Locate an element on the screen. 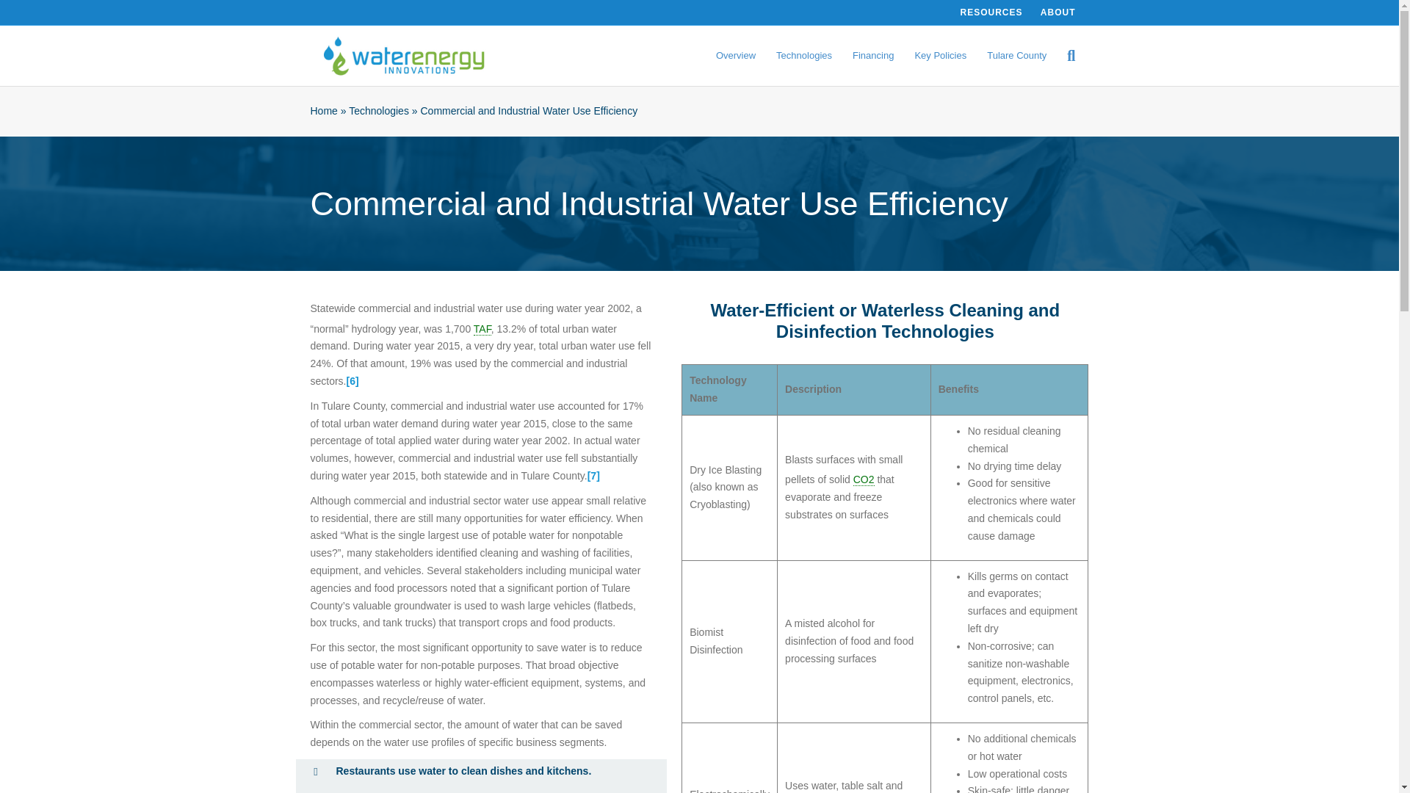 The height and width of the screenshot is (793, 1410). Go to Drought Resilience. is located at coordinates (323, 110).